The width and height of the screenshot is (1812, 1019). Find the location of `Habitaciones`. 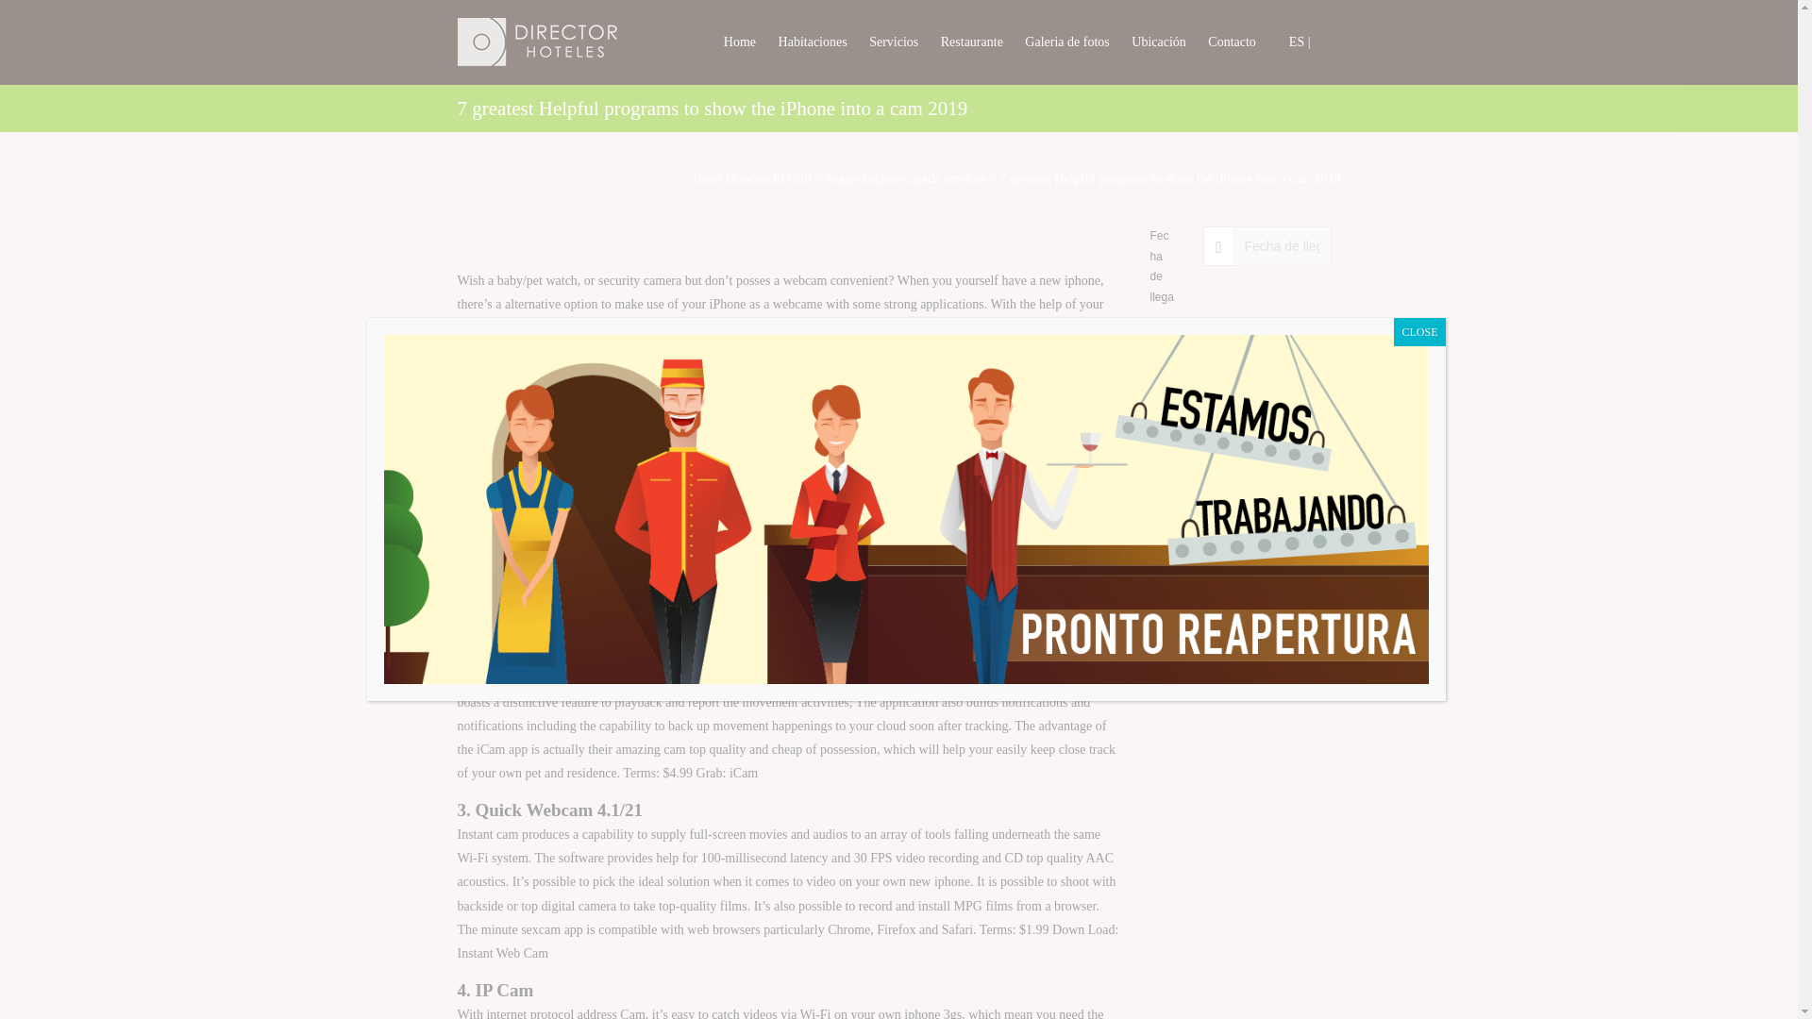

Habitaciones is located at coordinates (814, 42).